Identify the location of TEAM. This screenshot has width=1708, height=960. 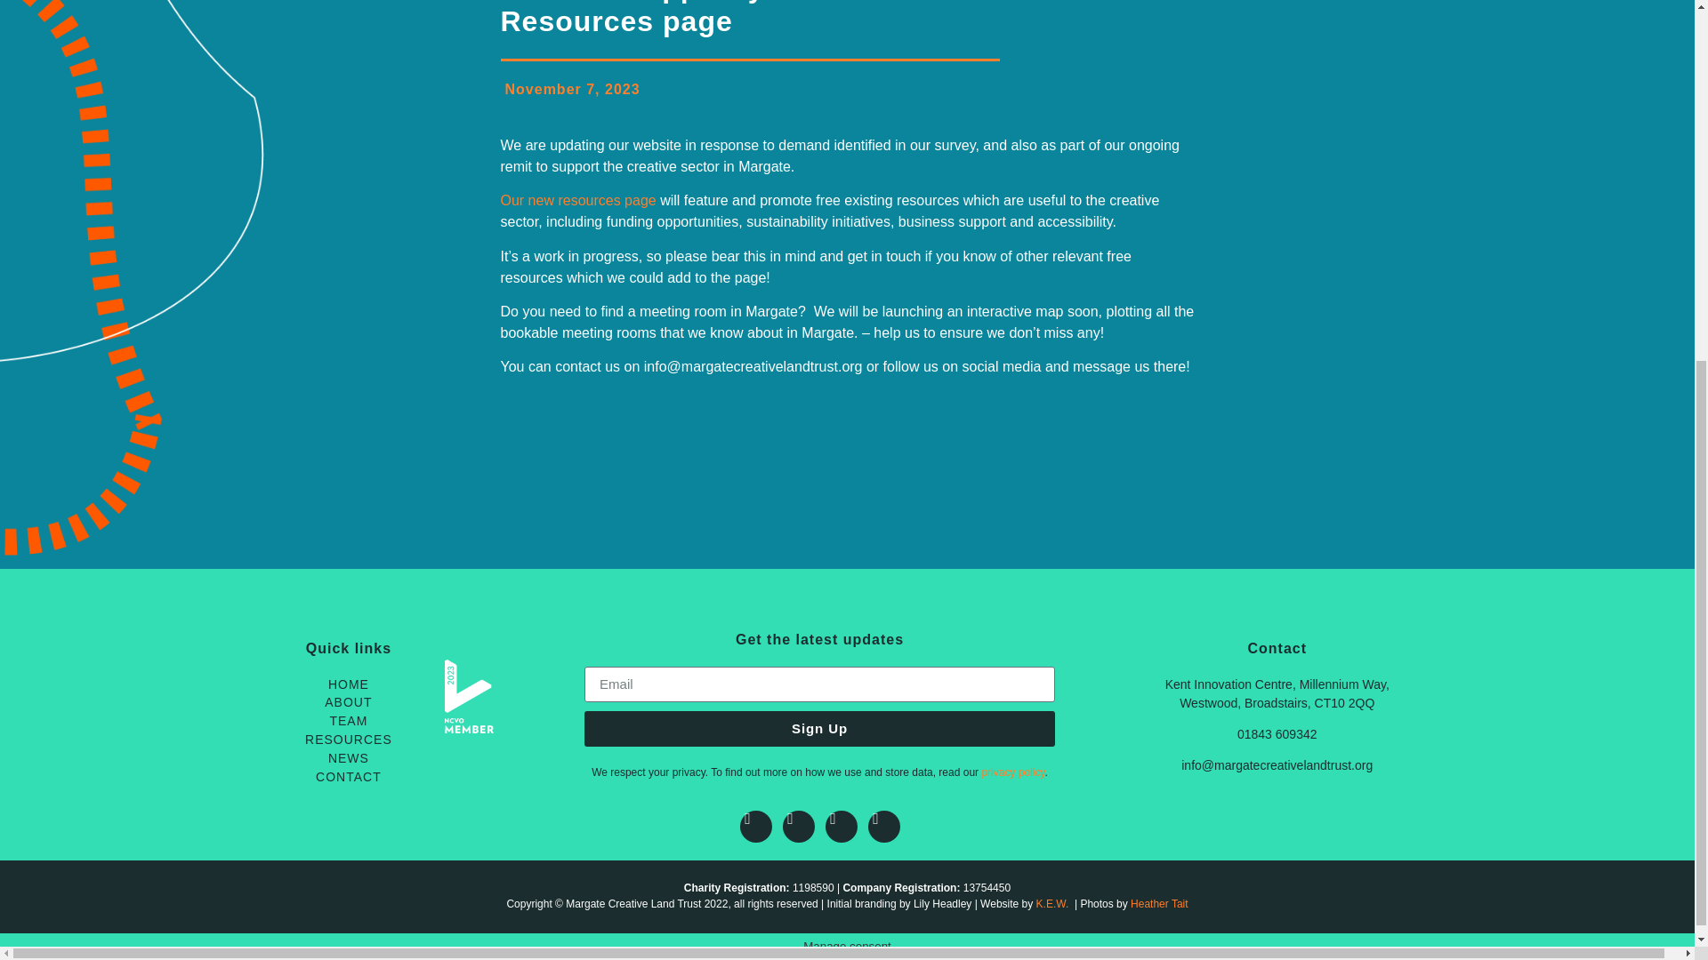
(347, 721).